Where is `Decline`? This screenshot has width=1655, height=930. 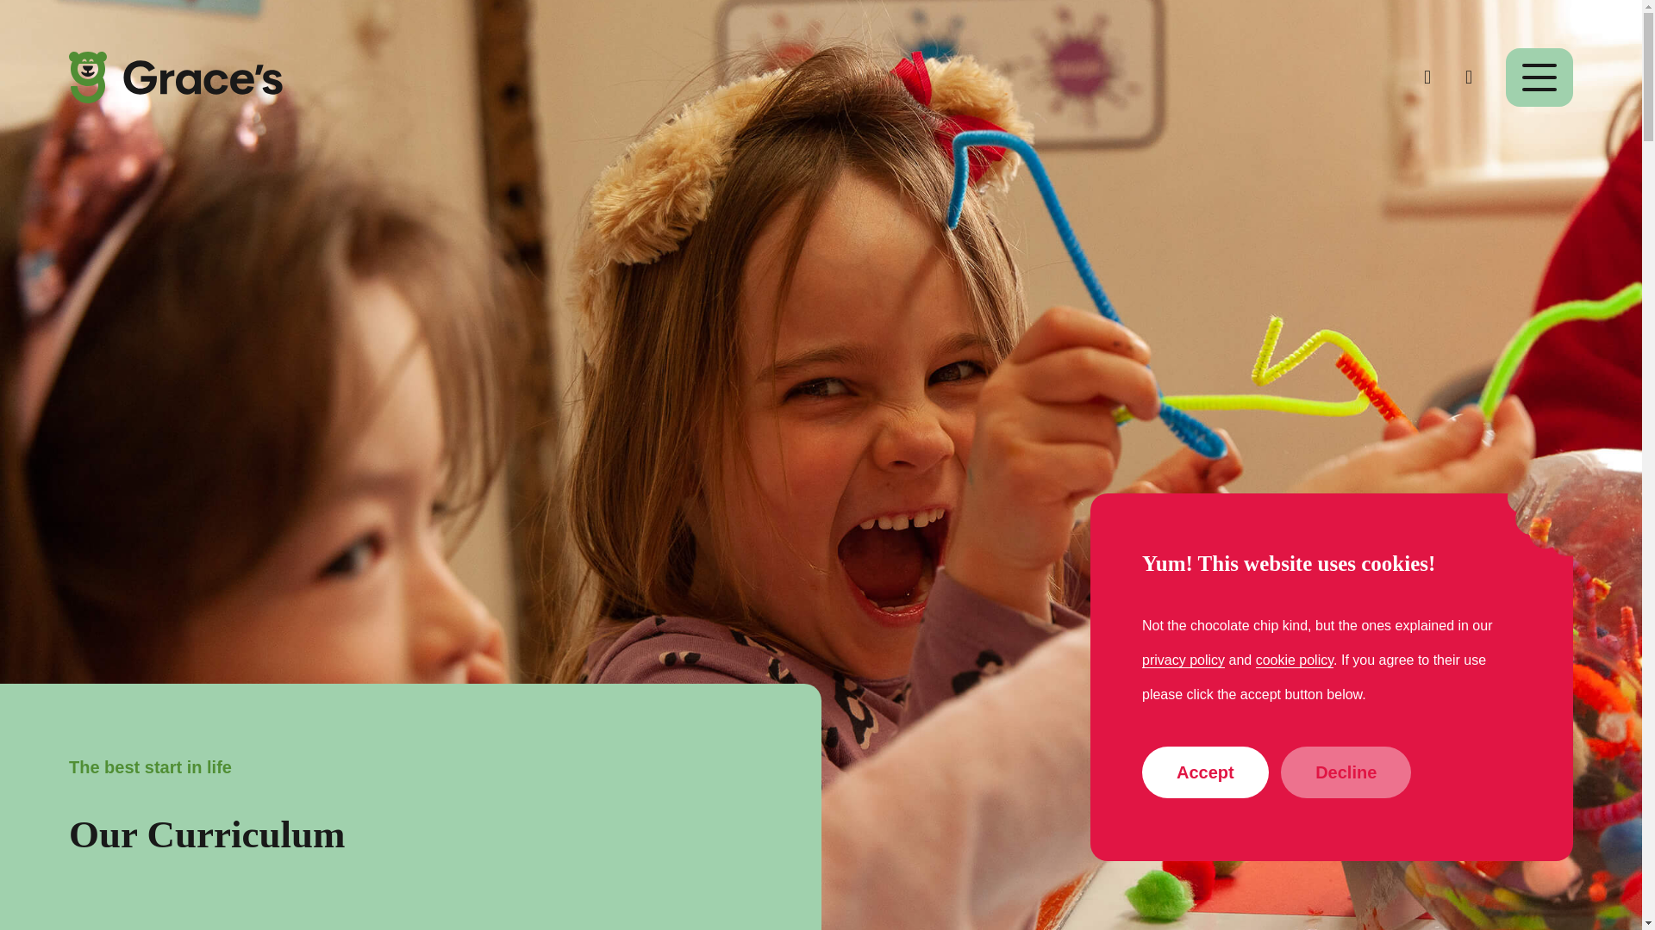 Decline is located at coordinates (1346, 772).